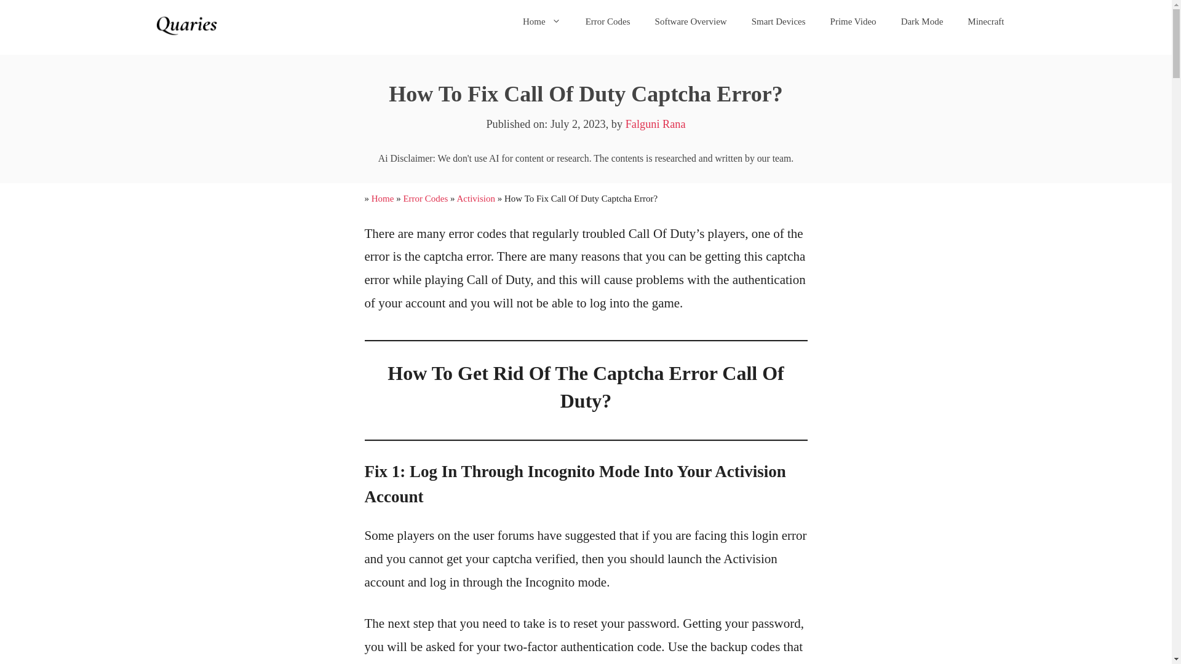 The image size is (1181, 664). I want to click on Activision, so click(476, 198).